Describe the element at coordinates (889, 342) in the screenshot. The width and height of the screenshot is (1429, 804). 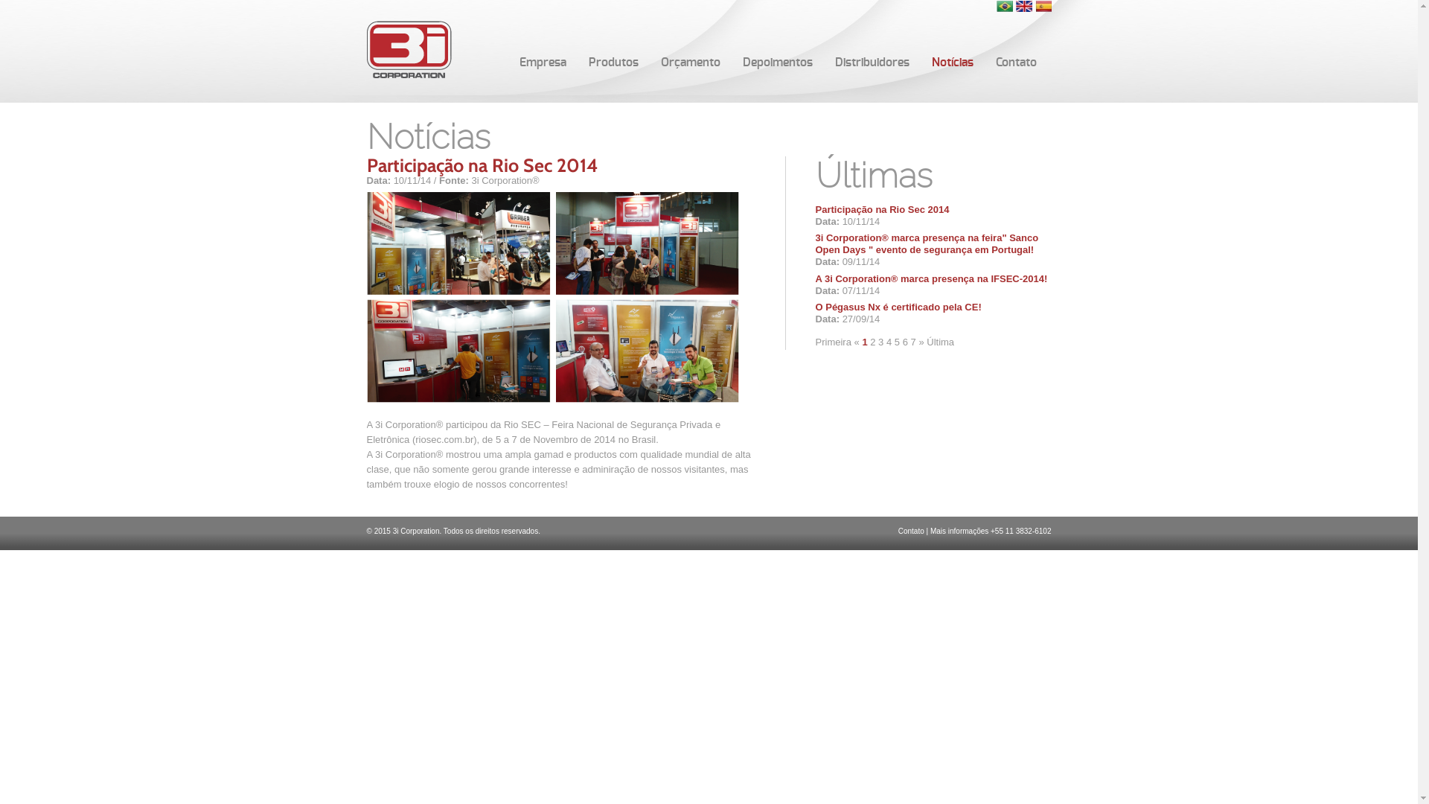
I see `4` at that location.